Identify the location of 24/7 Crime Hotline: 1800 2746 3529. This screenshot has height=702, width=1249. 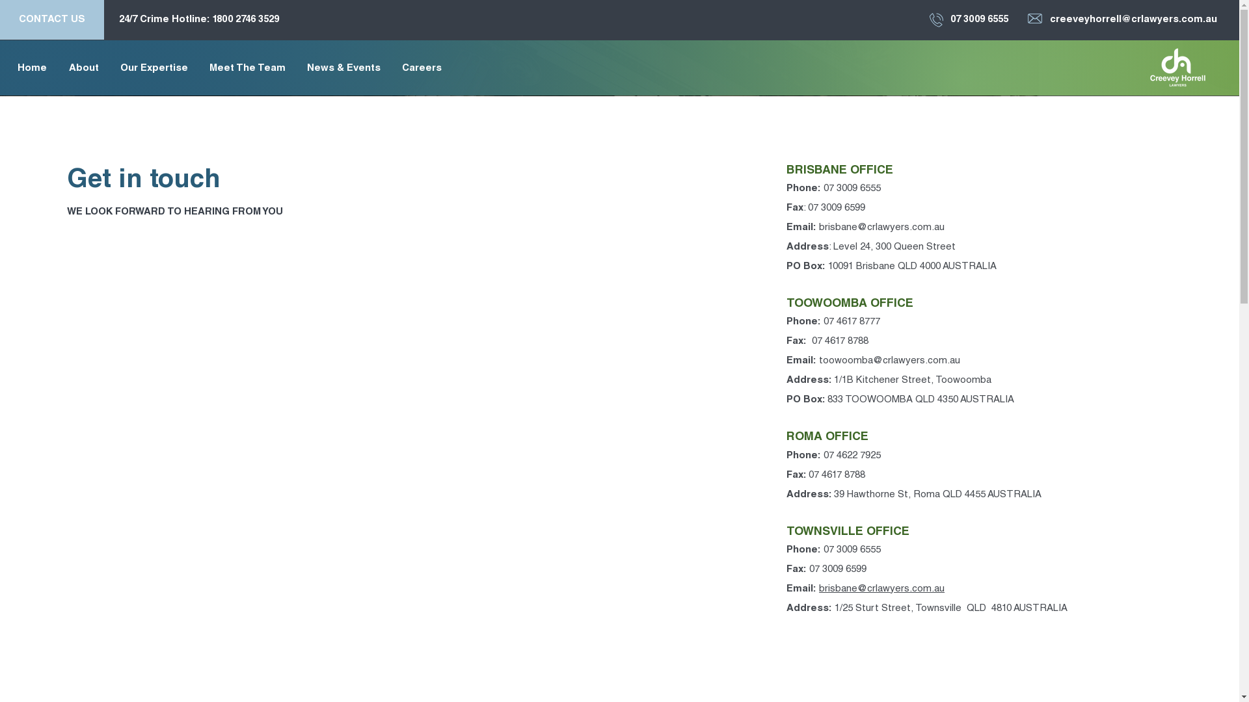
(199, 19).